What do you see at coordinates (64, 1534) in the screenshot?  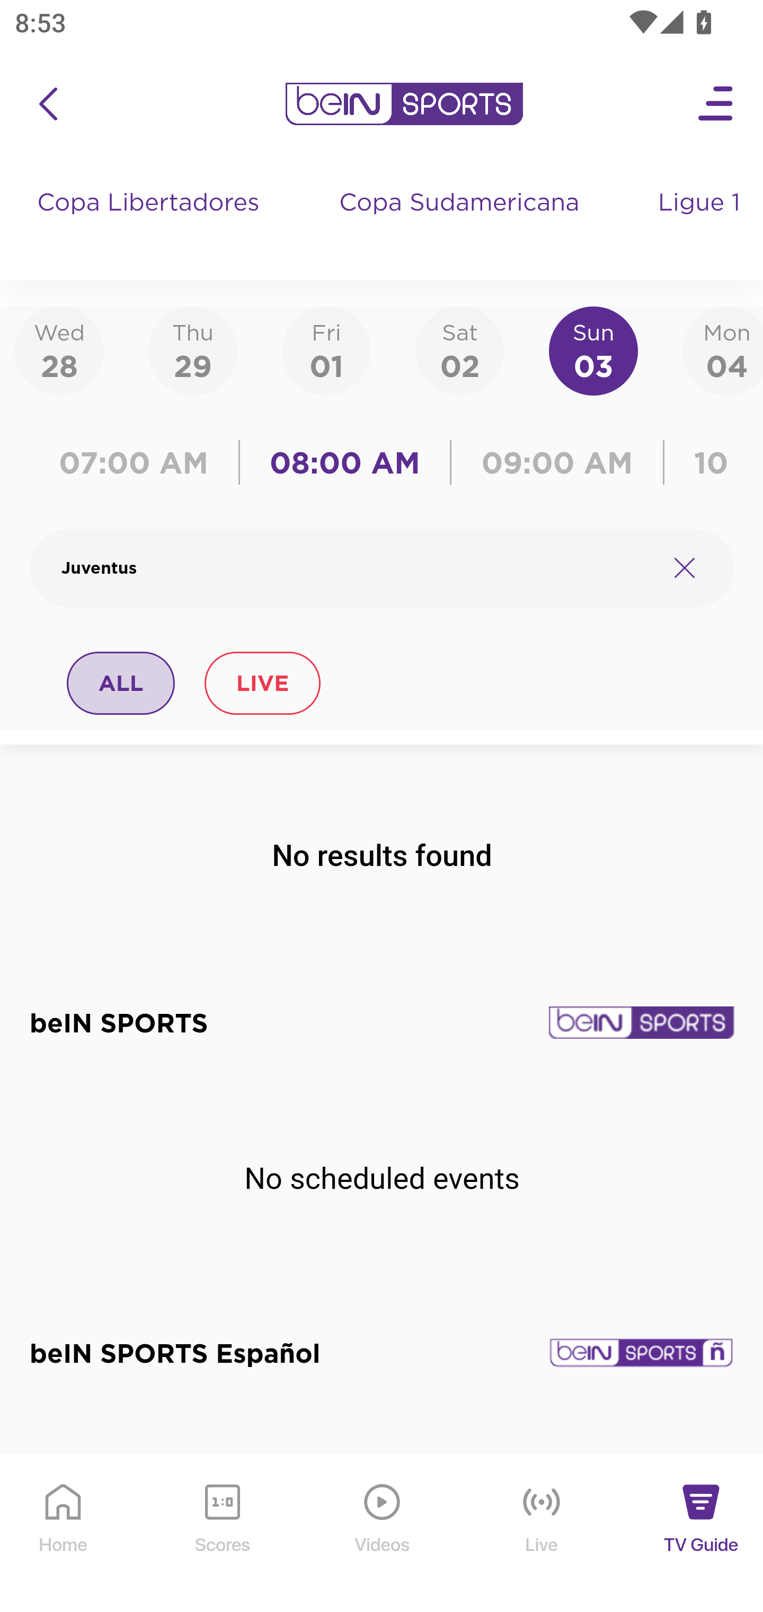 I see `Home Home Icon Home` at bounding box center [64, 1534].